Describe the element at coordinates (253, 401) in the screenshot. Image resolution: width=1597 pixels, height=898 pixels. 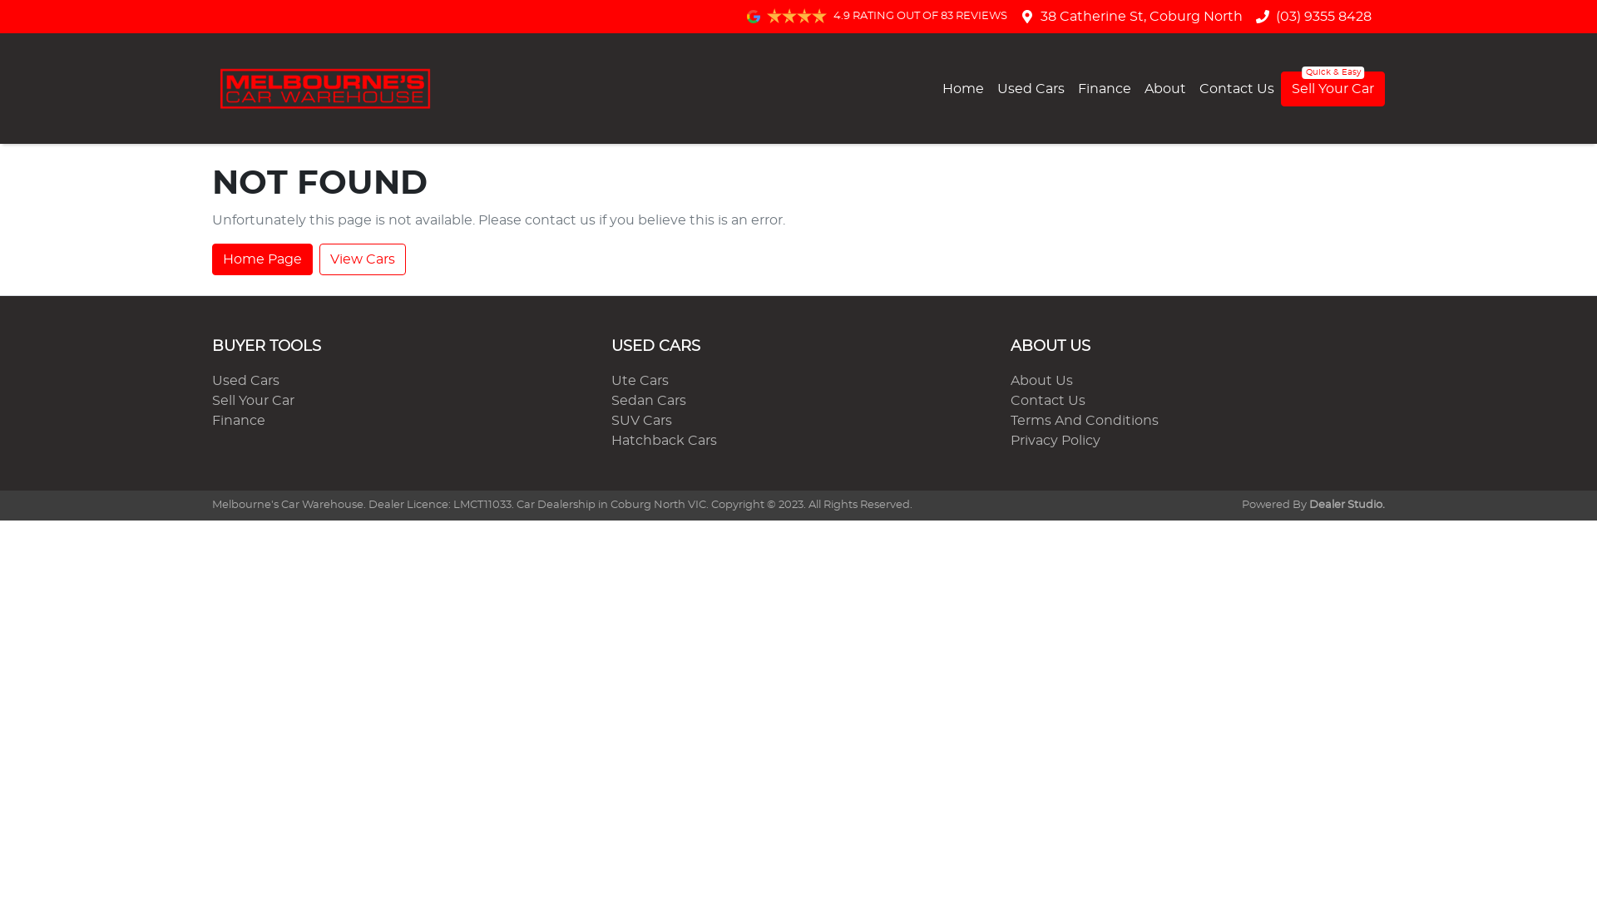
I see `Sell Your Car` at that location.